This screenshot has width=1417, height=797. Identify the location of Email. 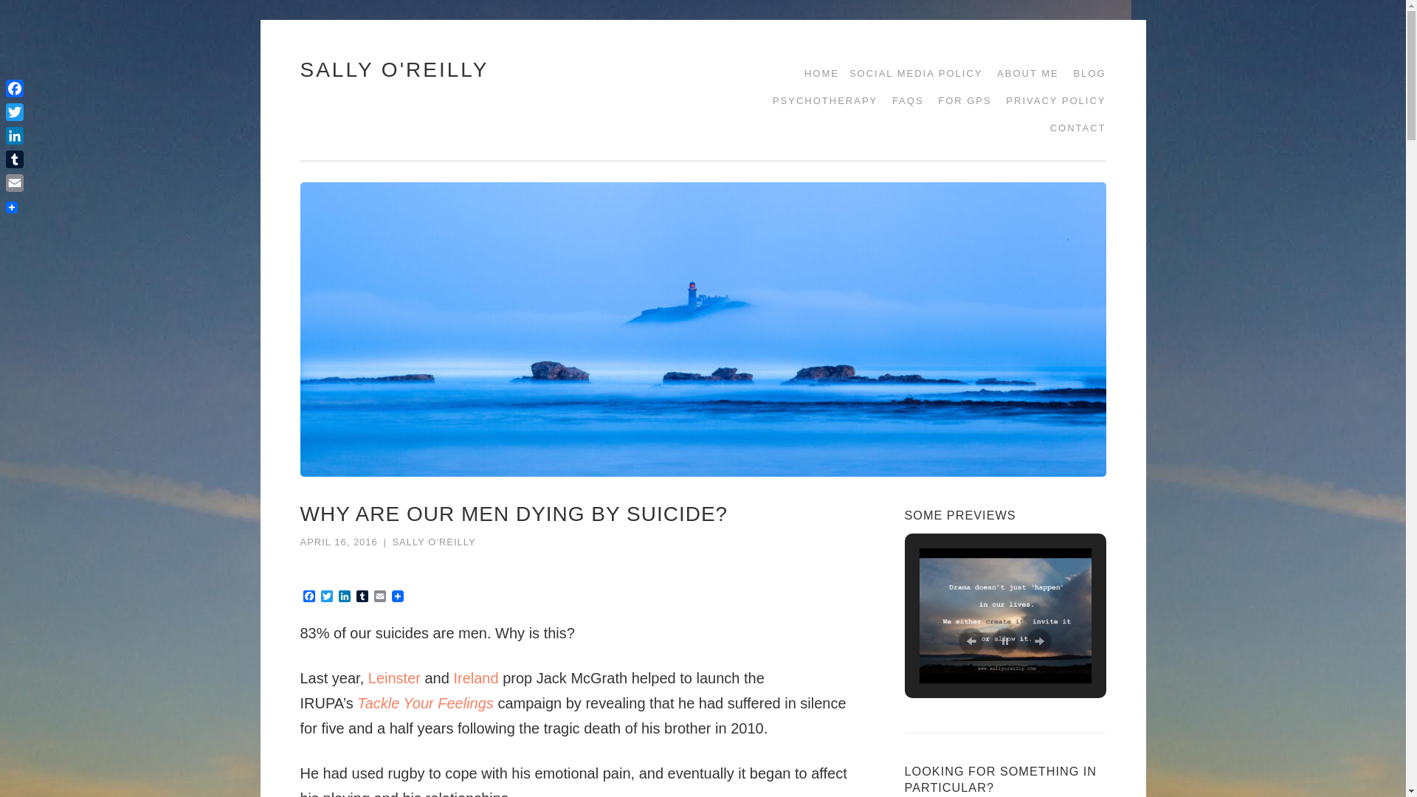
(379, 597).